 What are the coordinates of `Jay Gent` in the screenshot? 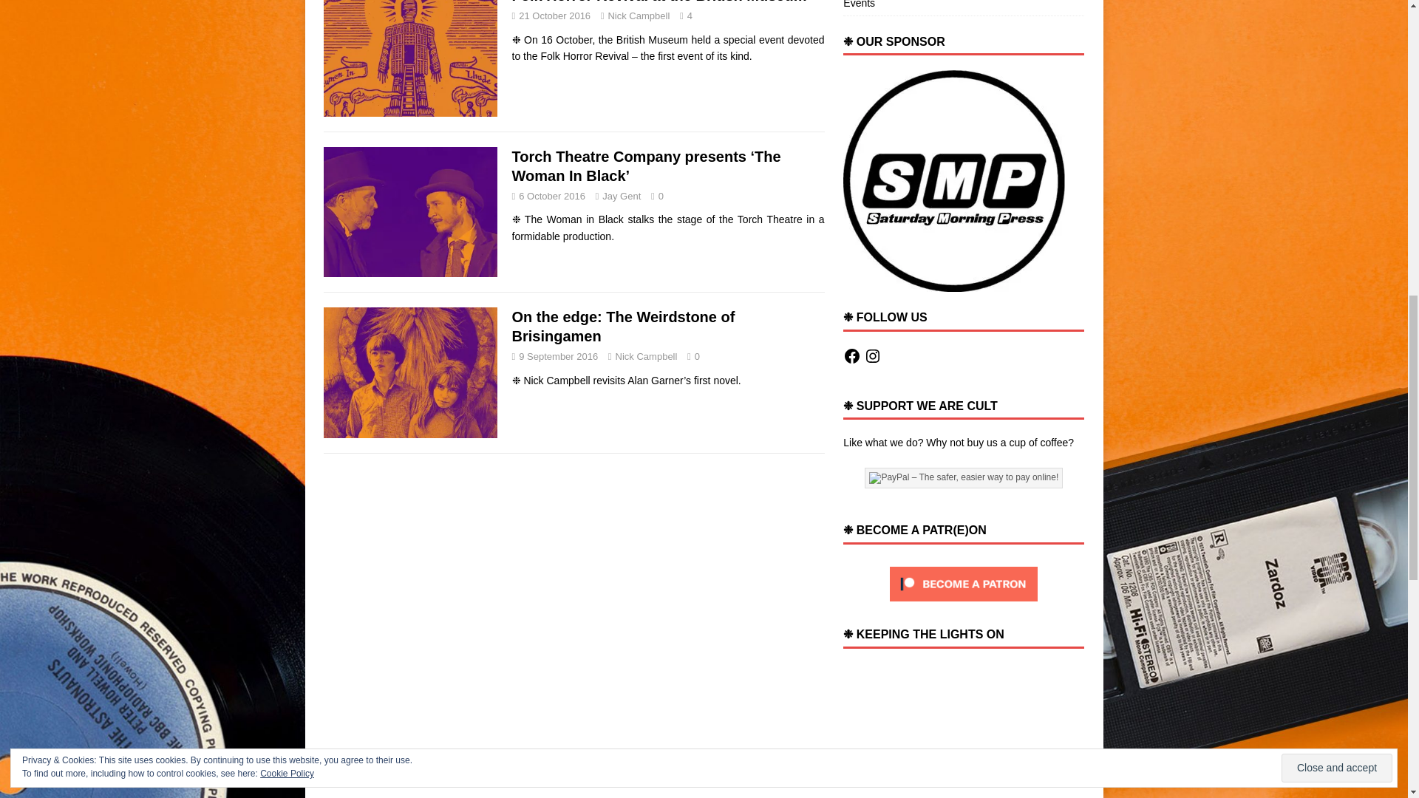 It's located at (621, 197).